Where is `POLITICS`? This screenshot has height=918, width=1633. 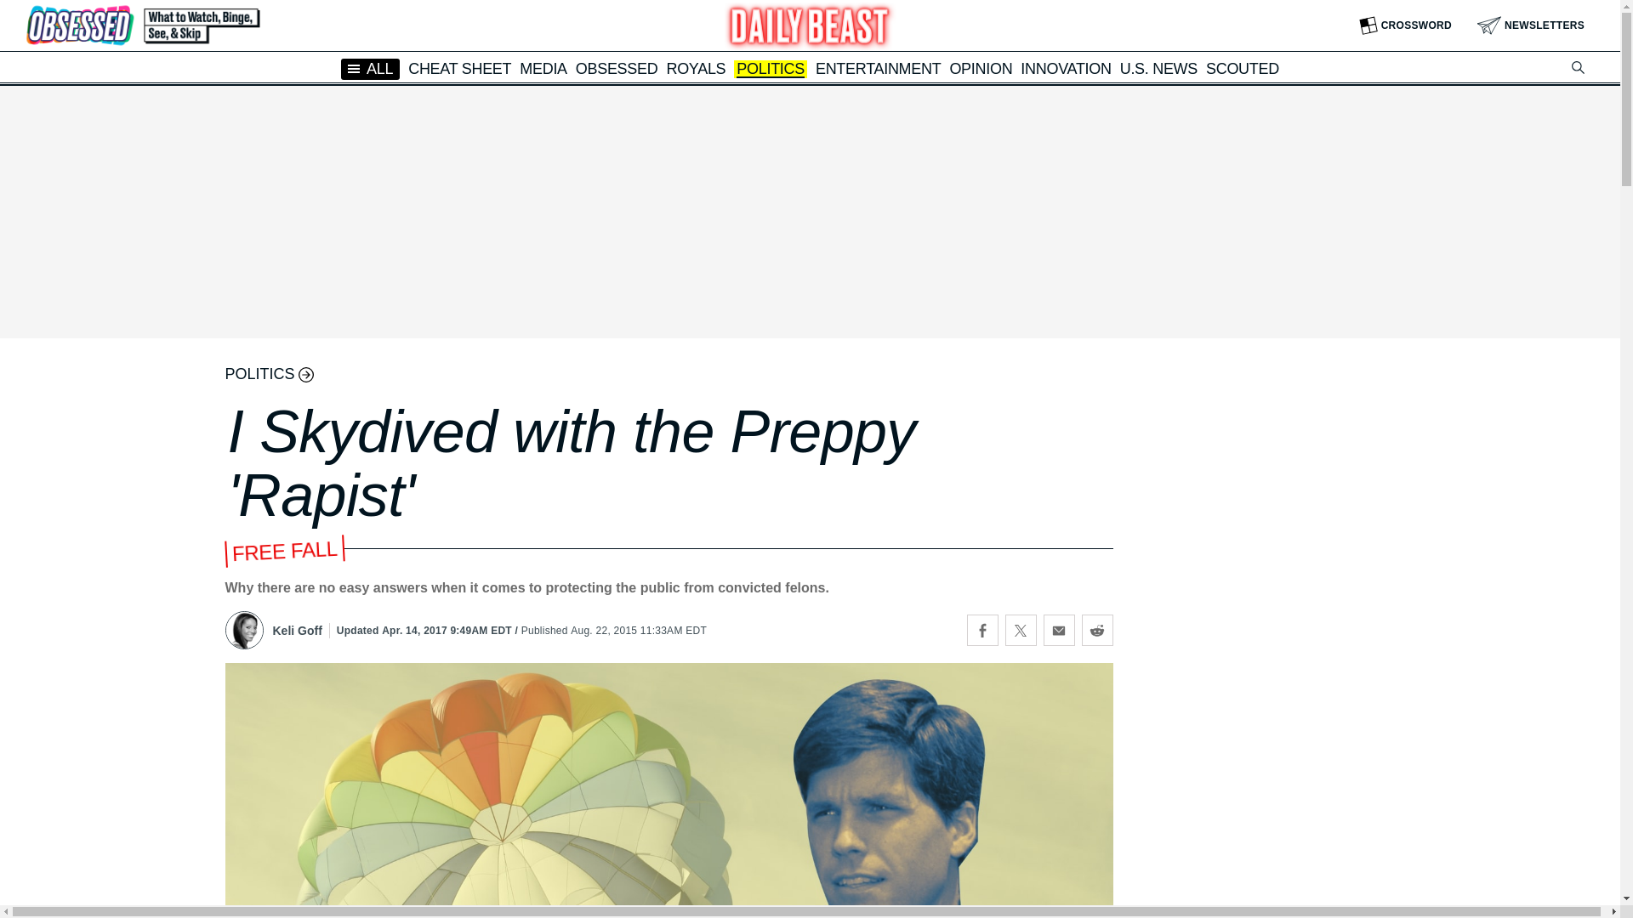
POLITICS is located at coordinates (771, 70).